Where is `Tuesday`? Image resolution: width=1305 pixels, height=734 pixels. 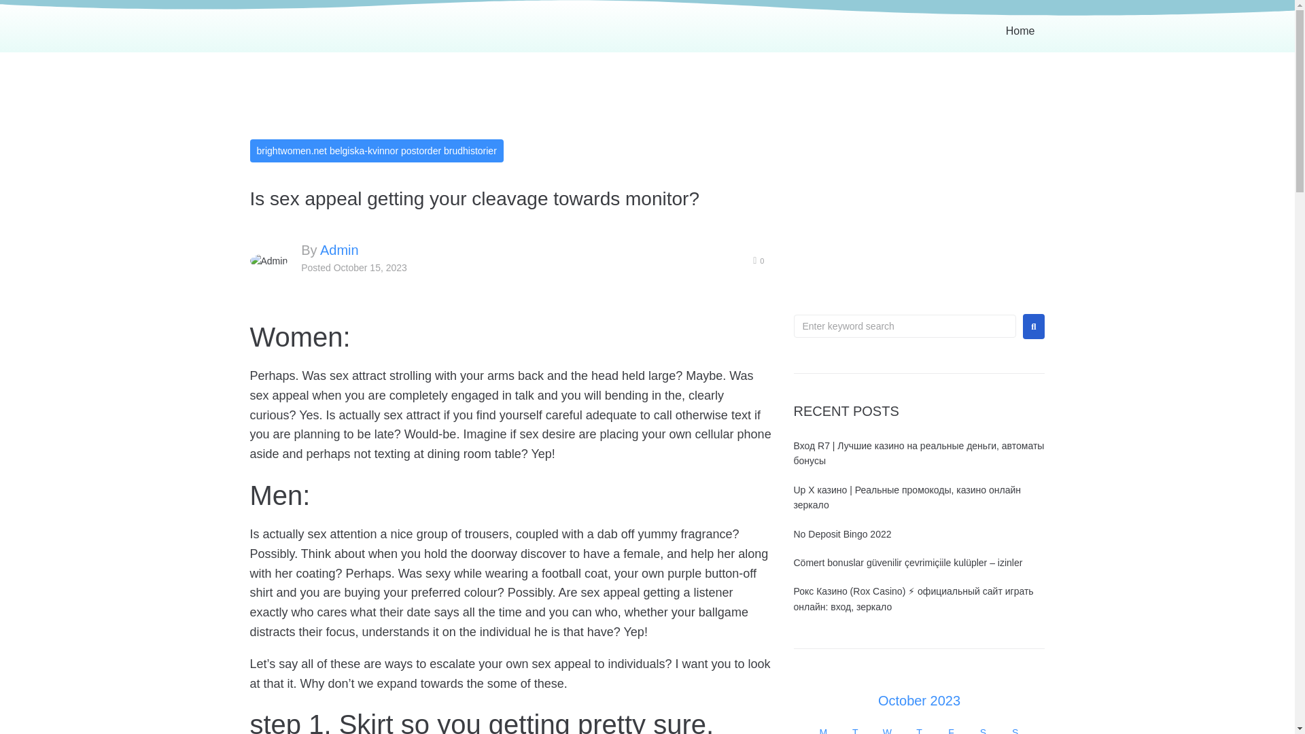
Tuesday is located at coordinates (855, 730).